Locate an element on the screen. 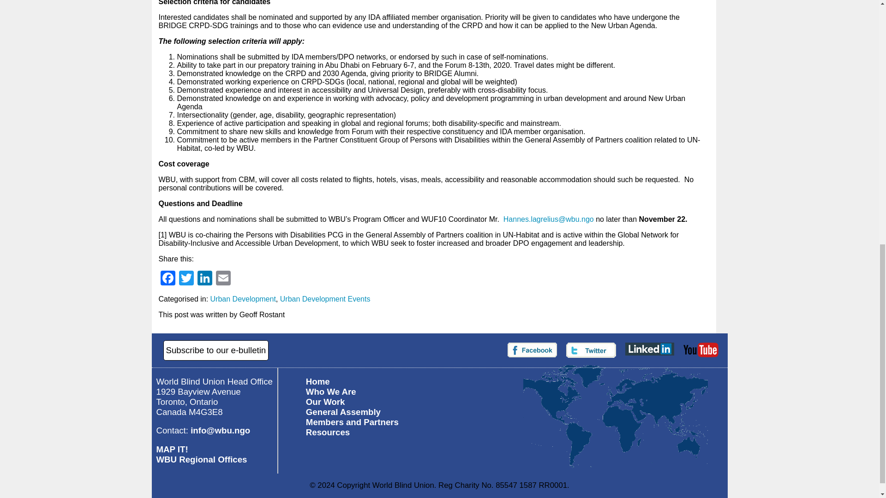 Image resolution: width=886 pixels, height=498 pixels. Email is located at coordinates (223, 279).